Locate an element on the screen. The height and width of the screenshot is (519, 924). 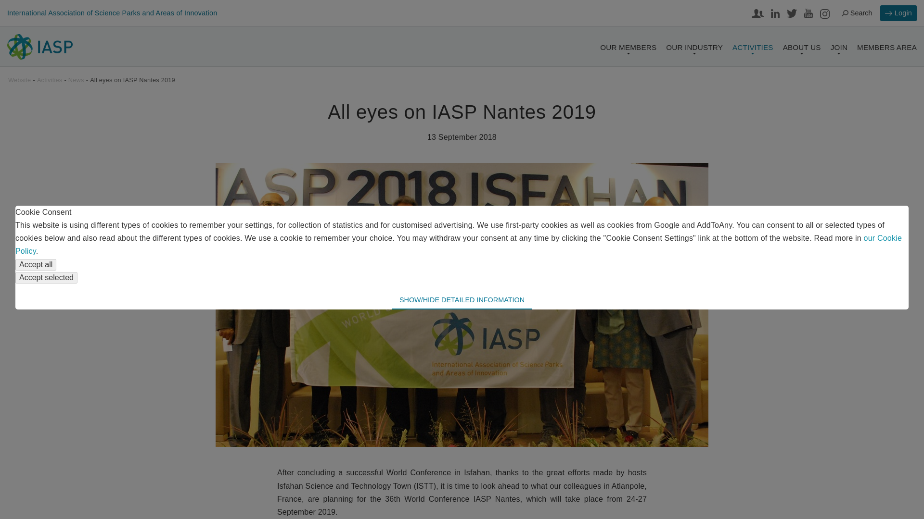
Accept all is located at coordinates (36, 264).